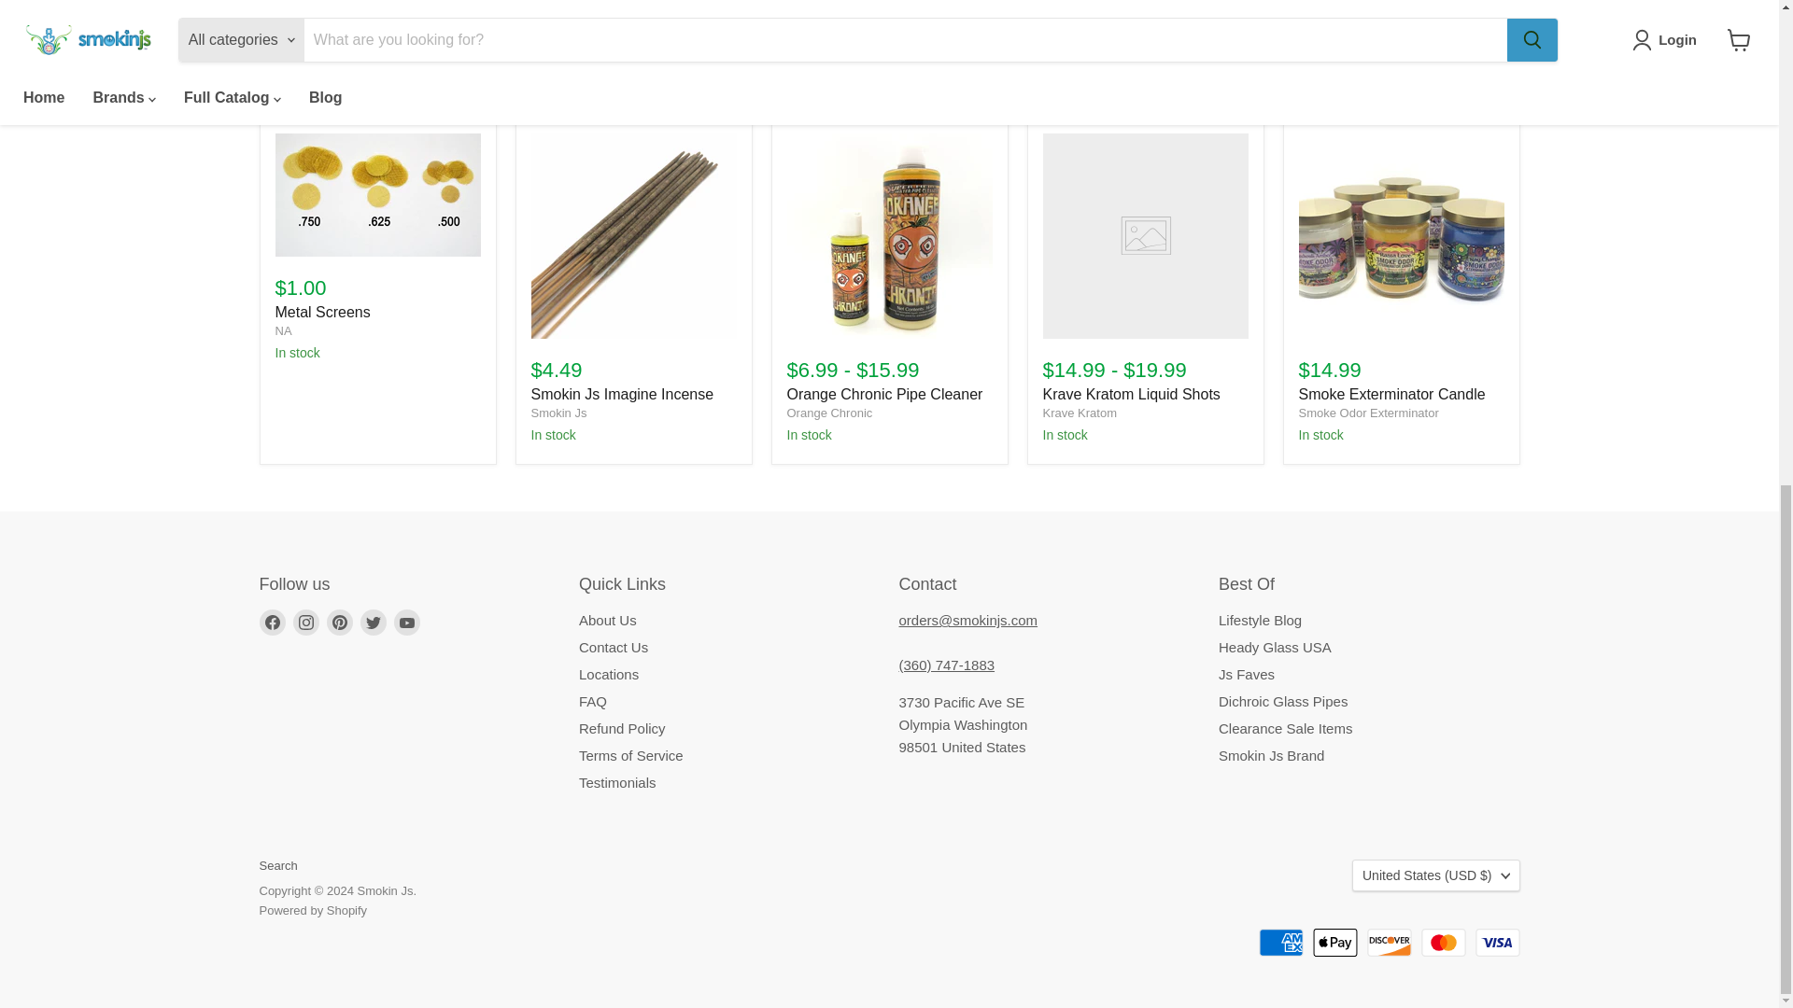  Describe the element at coordinates (273, 623) in the screenshot. I see `Facebook` at that location.